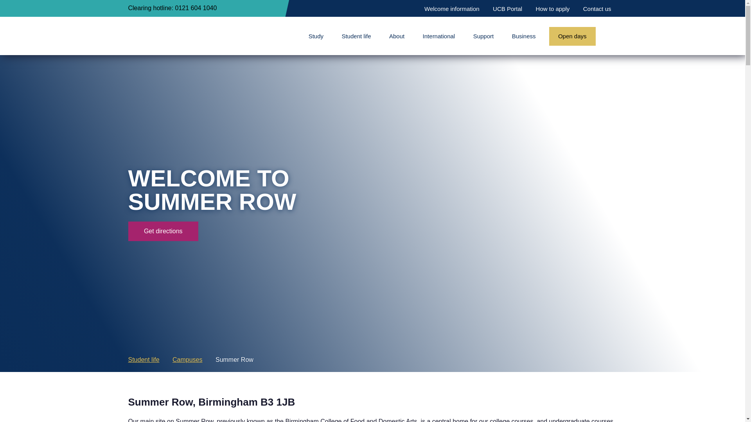  What do you see at coordinates (451, 9) in the screenshot?
I see `Welcome information` at bounding box center [451, 9].